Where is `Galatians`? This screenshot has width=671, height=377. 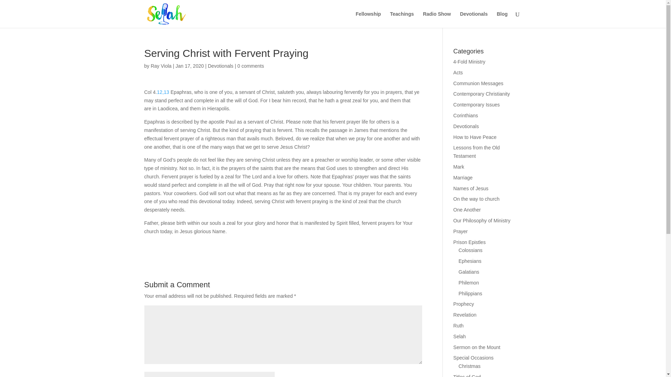 Galatians is located at coordinates (468, 272).